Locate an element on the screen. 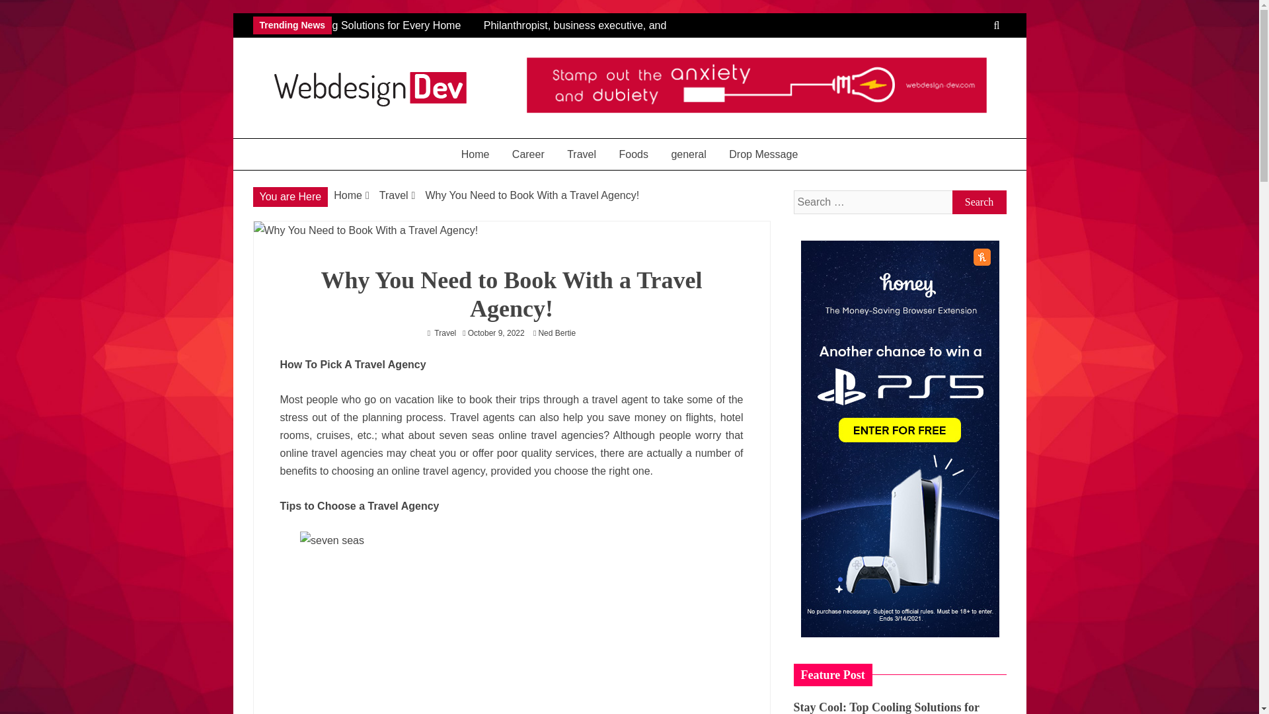  Drop Message is located at coordinates (763, 154).